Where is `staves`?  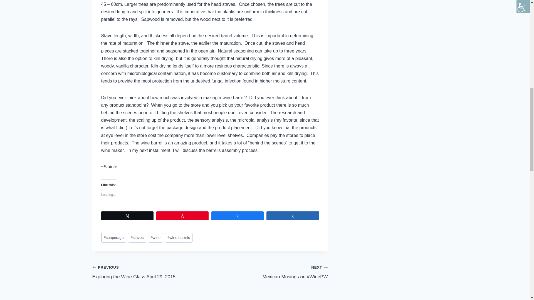
staves is located at coordinates (137, 237).